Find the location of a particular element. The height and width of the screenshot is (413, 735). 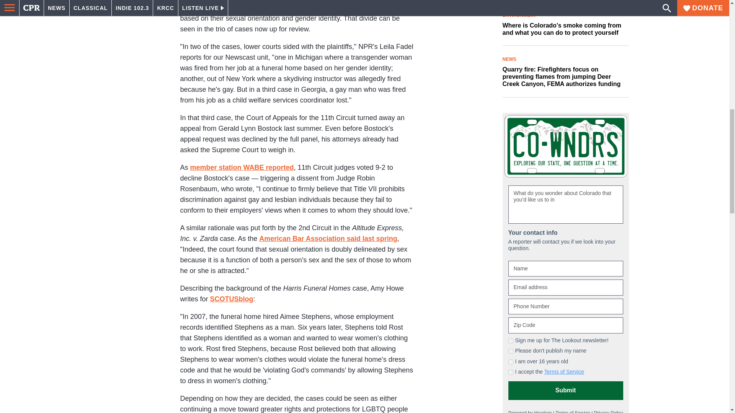

on is located at coordinates (511, 351).